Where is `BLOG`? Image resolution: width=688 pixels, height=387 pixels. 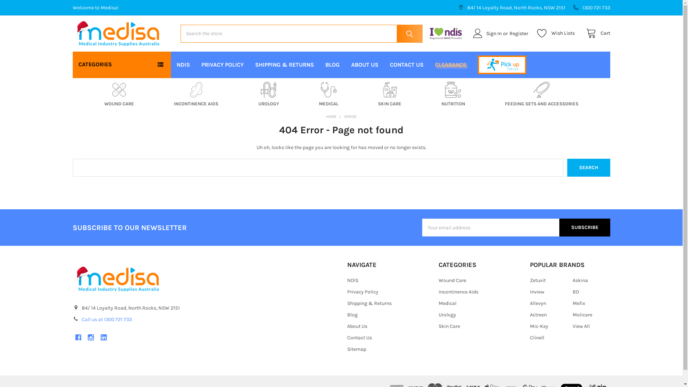 BLOG is located at coordinates (333, 65).